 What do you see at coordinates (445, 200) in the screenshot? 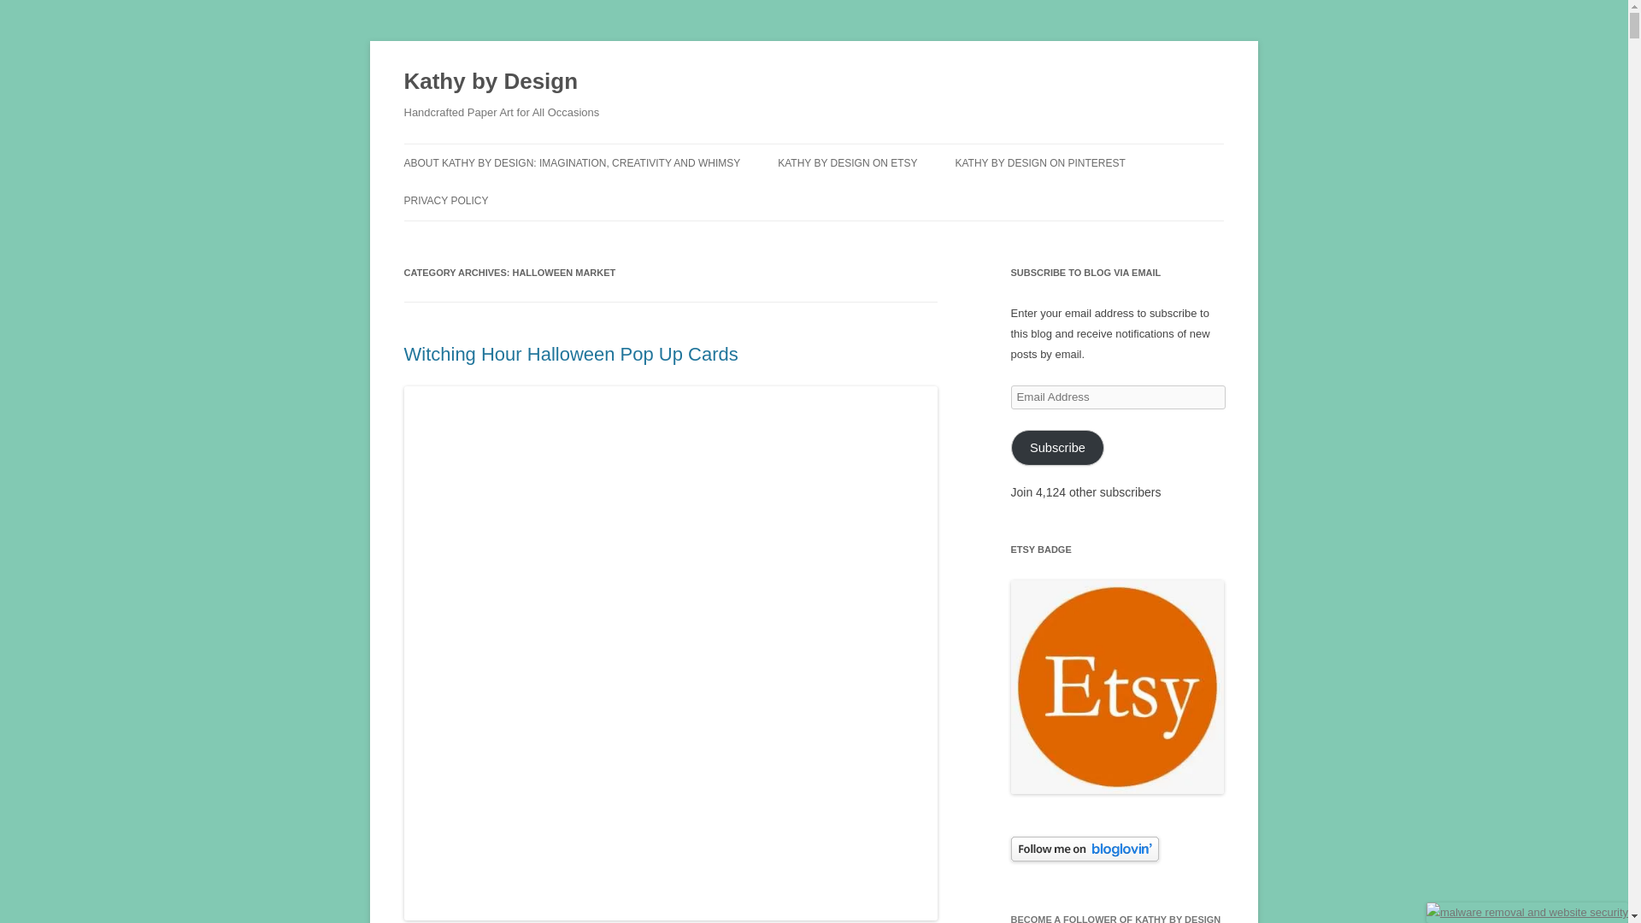
I see `PRIVACY POLICY` at bounding box center [445, 200].